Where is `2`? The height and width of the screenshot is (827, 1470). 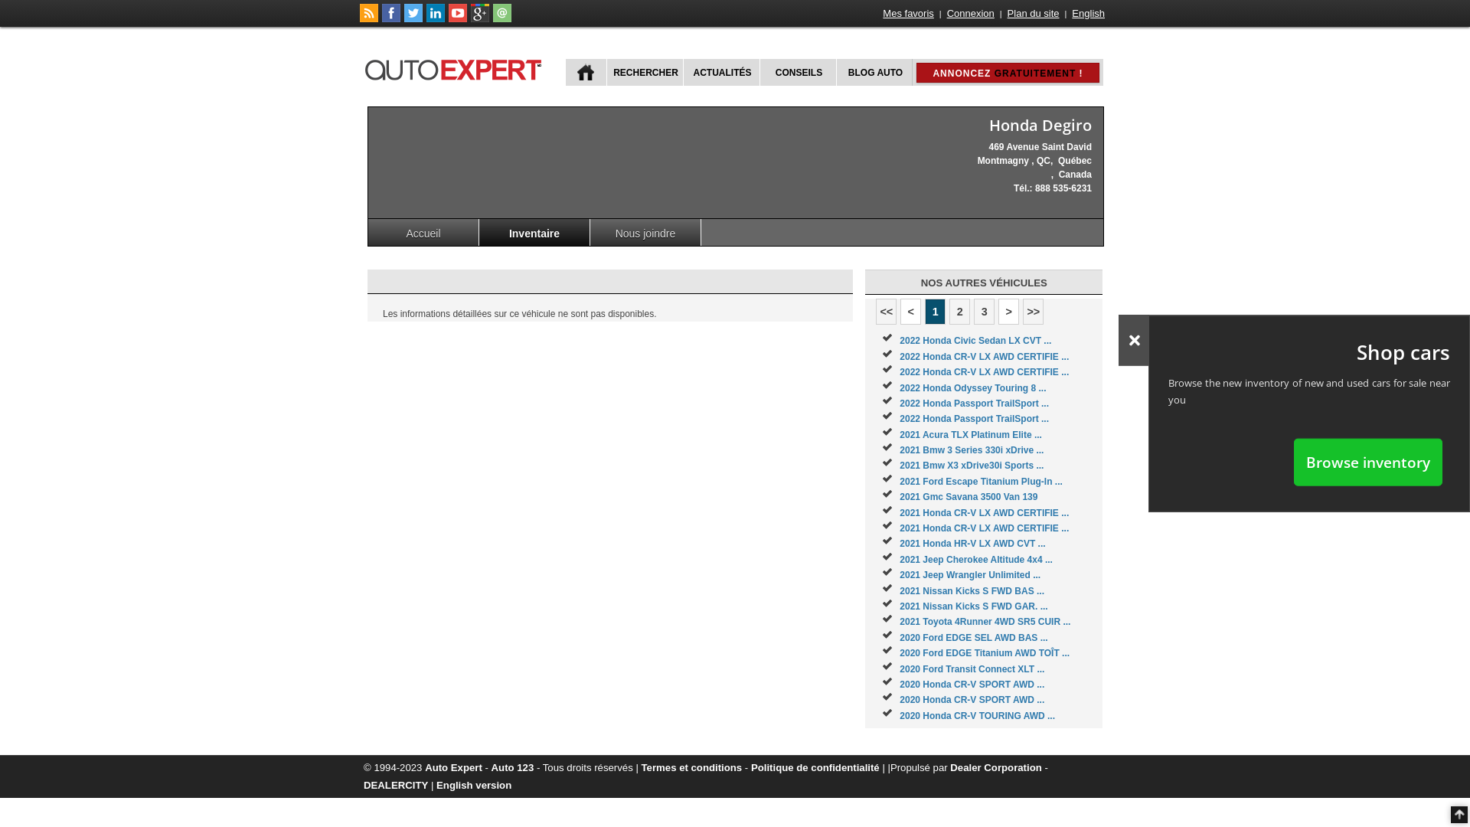
2 is located at coordinates (960, 312).